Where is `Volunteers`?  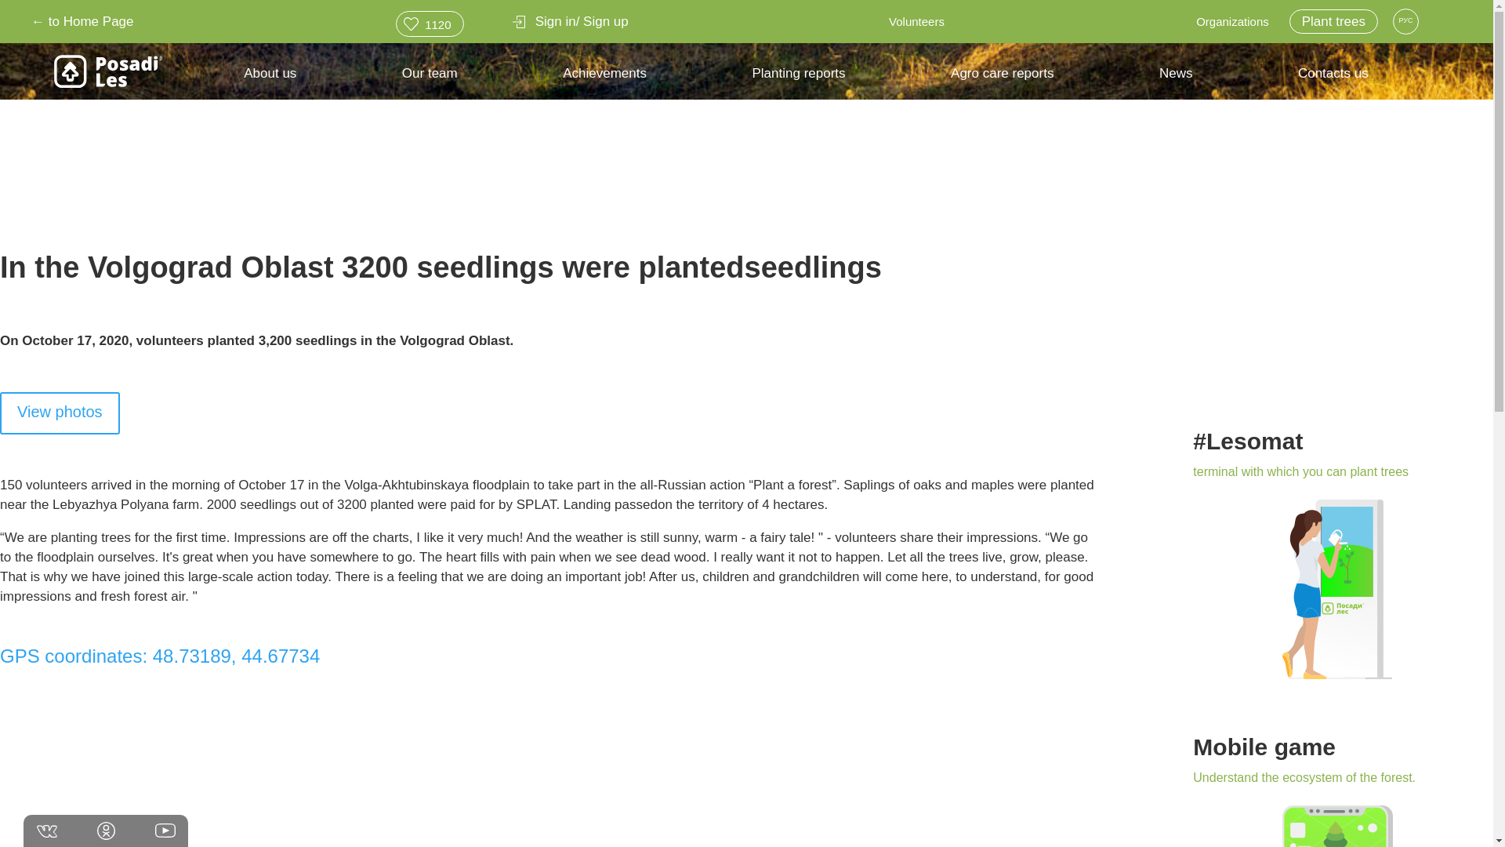 Volunteers is located at coordinates (916, 20).